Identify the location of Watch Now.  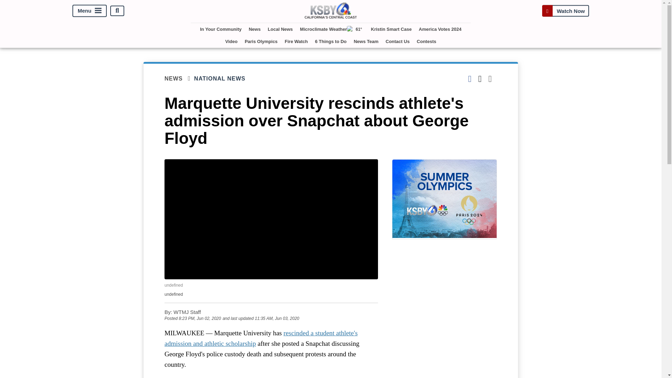
(565, 10).